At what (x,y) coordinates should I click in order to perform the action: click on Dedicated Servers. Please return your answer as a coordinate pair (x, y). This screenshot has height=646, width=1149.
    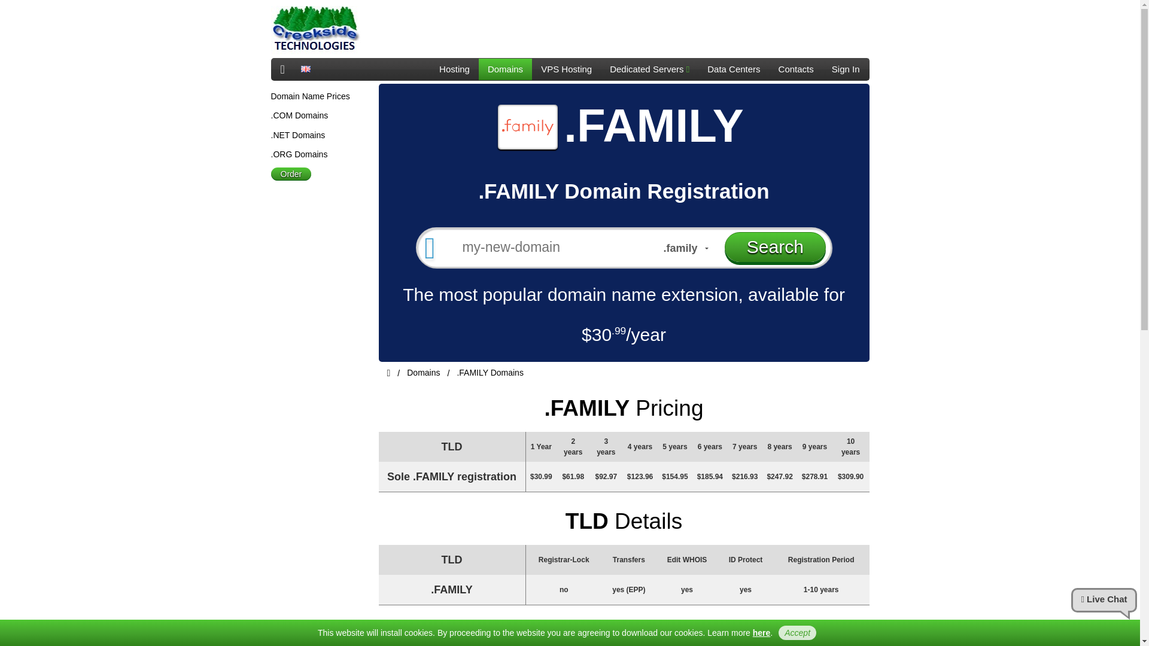
    Looking at the image, I should click on (650, 69).